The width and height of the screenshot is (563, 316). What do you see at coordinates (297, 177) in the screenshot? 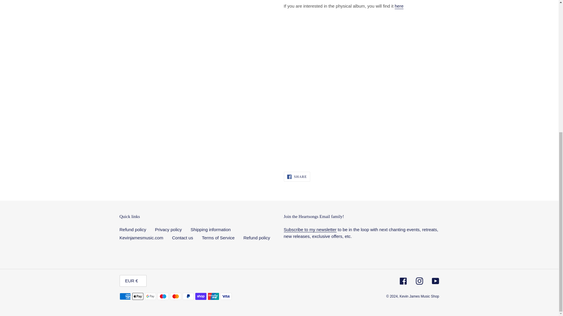
I see `Shipping information` at bounding box center [297, 177].